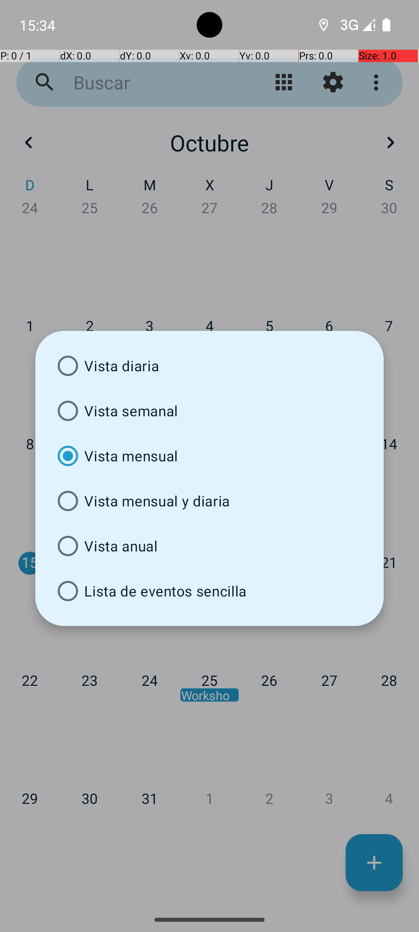 Image resolution: width=419 pixels, height=932 pixels. I want to click on Vista semanal, so click(209, 411).